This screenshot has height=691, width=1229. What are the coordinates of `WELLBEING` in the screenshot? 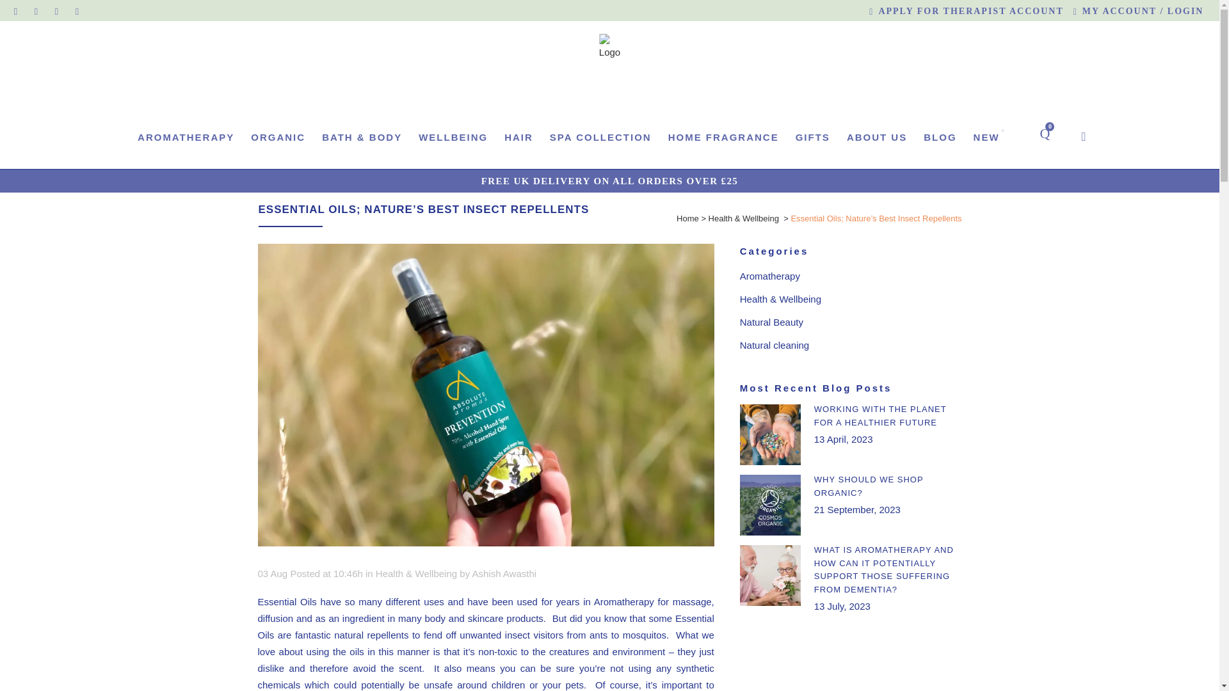 It's located at (453, 136).